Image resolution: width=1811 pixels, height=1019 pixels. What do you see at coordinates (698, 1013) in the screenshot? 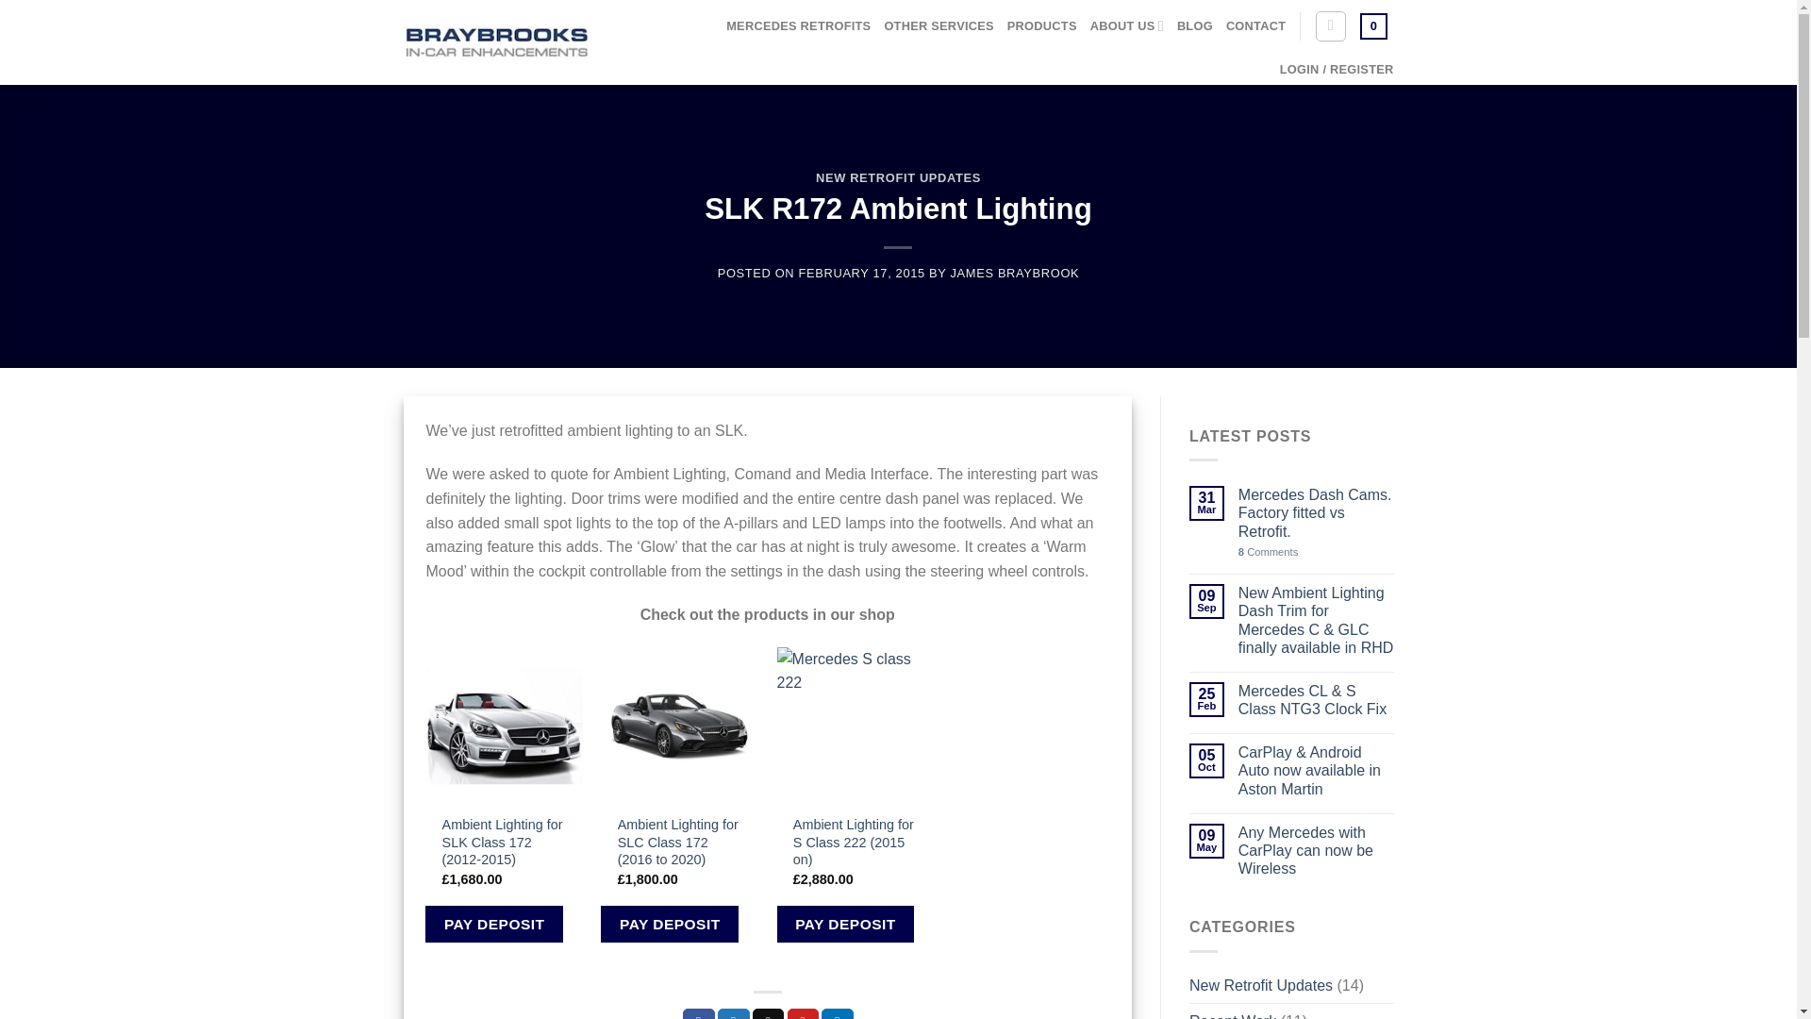
I see `Share on Facebook` at bounding box center [698, 1013].